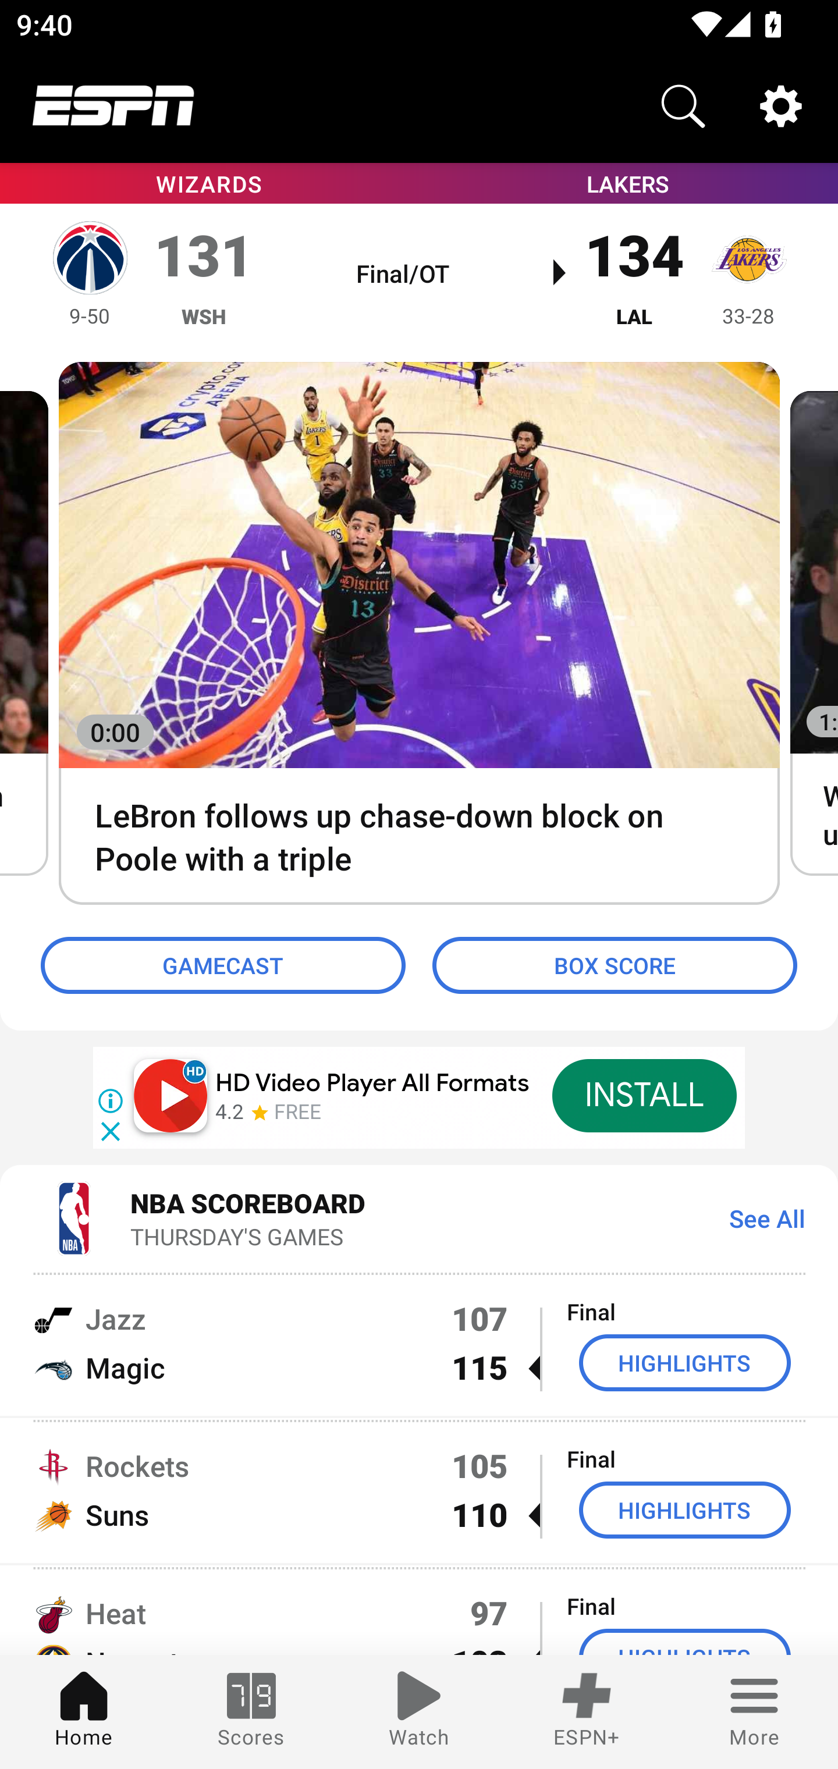 The height and width of the screenshot is (1769, 838). I want to click on Search, so click(683, 106).